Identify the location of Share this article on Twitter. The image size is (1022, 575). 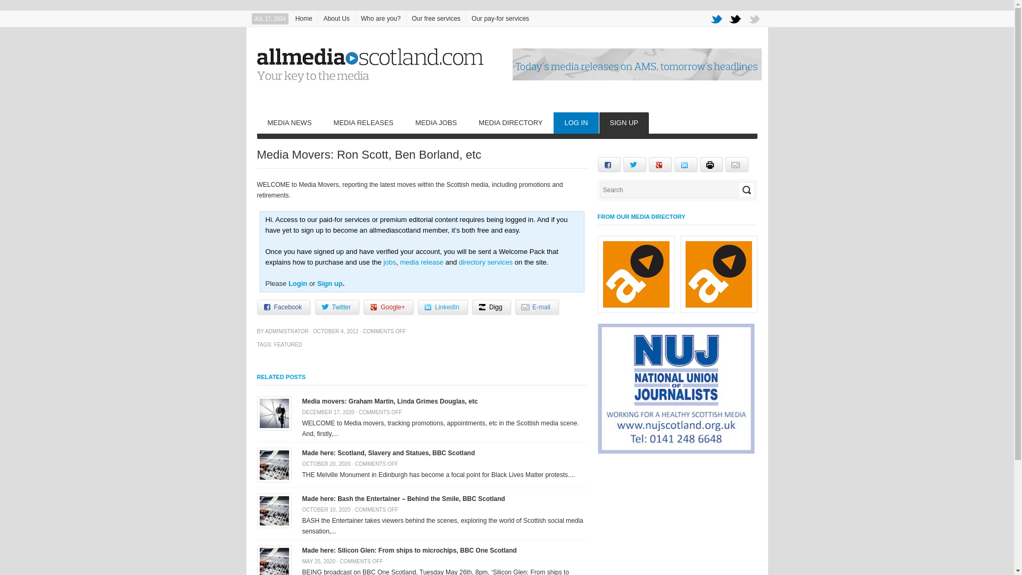
(337, 307).